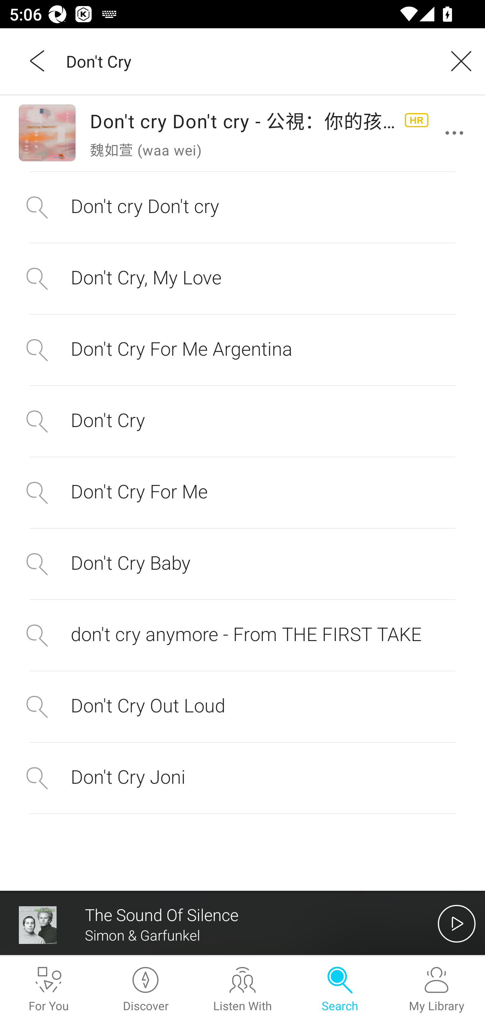  Describe the element at coordinates (243, 350) in the screenshot. I see `Don't Cry For Me Argentina` at that location.